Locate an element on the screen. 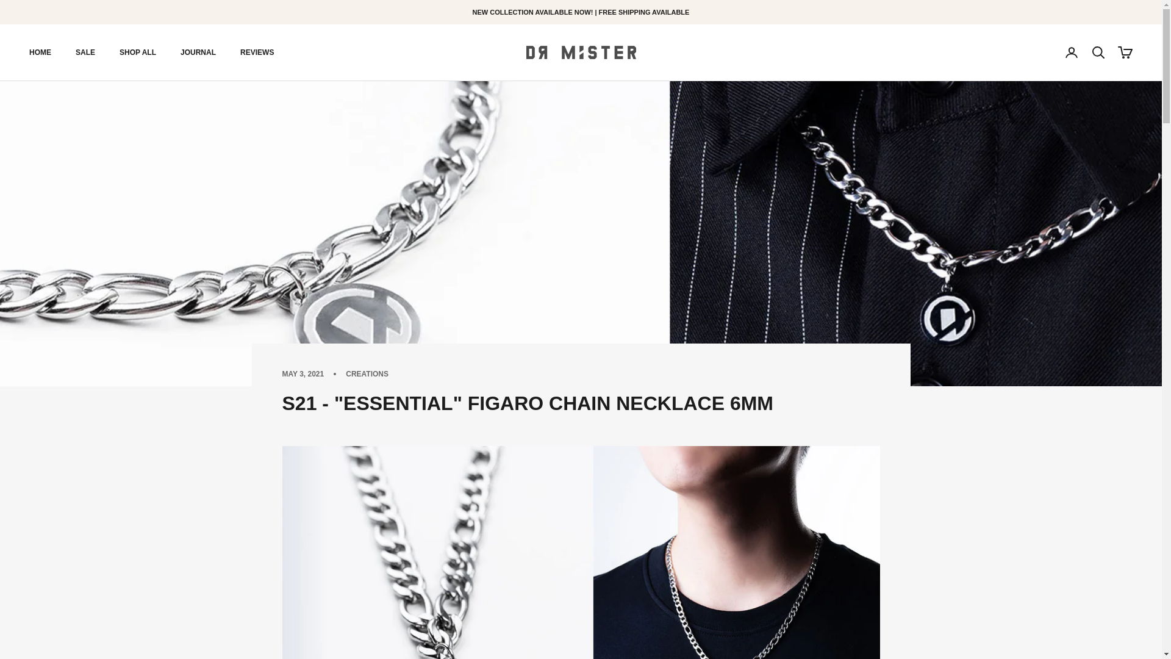 The height and width of the screenshot is (659, 1171). Open account page is located at coordinates (1071, 52).